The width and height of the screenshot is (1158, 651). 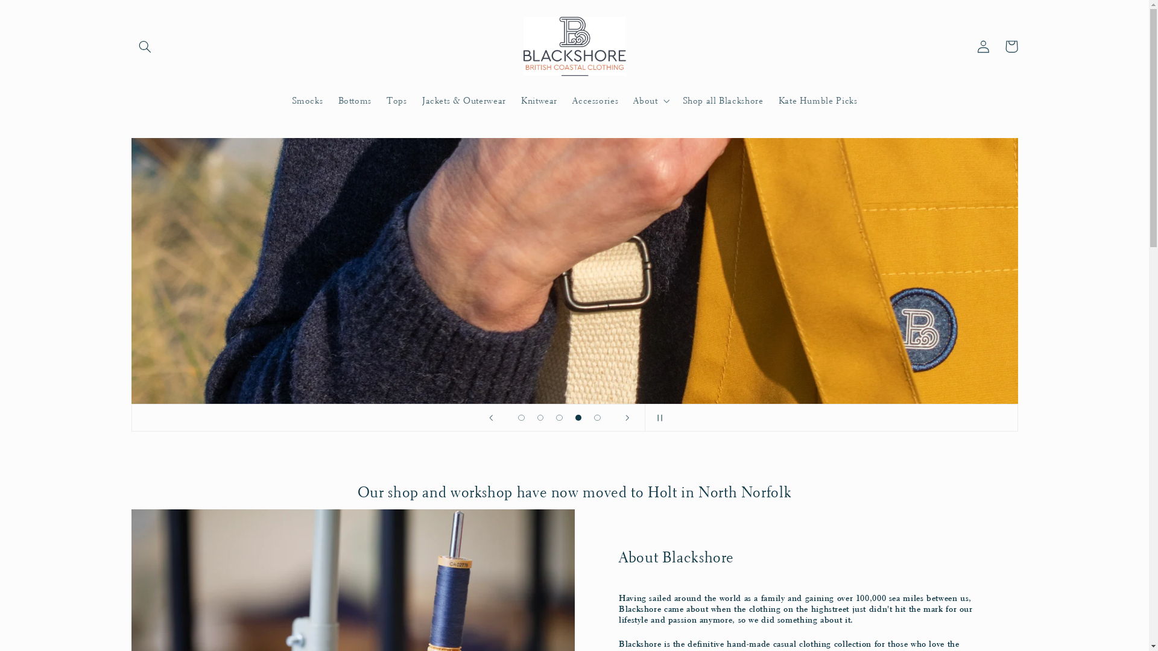 What do you see at coordinates (596, 101) in the screenshot?
I see `Accessories` at bounding box center [596, 101].